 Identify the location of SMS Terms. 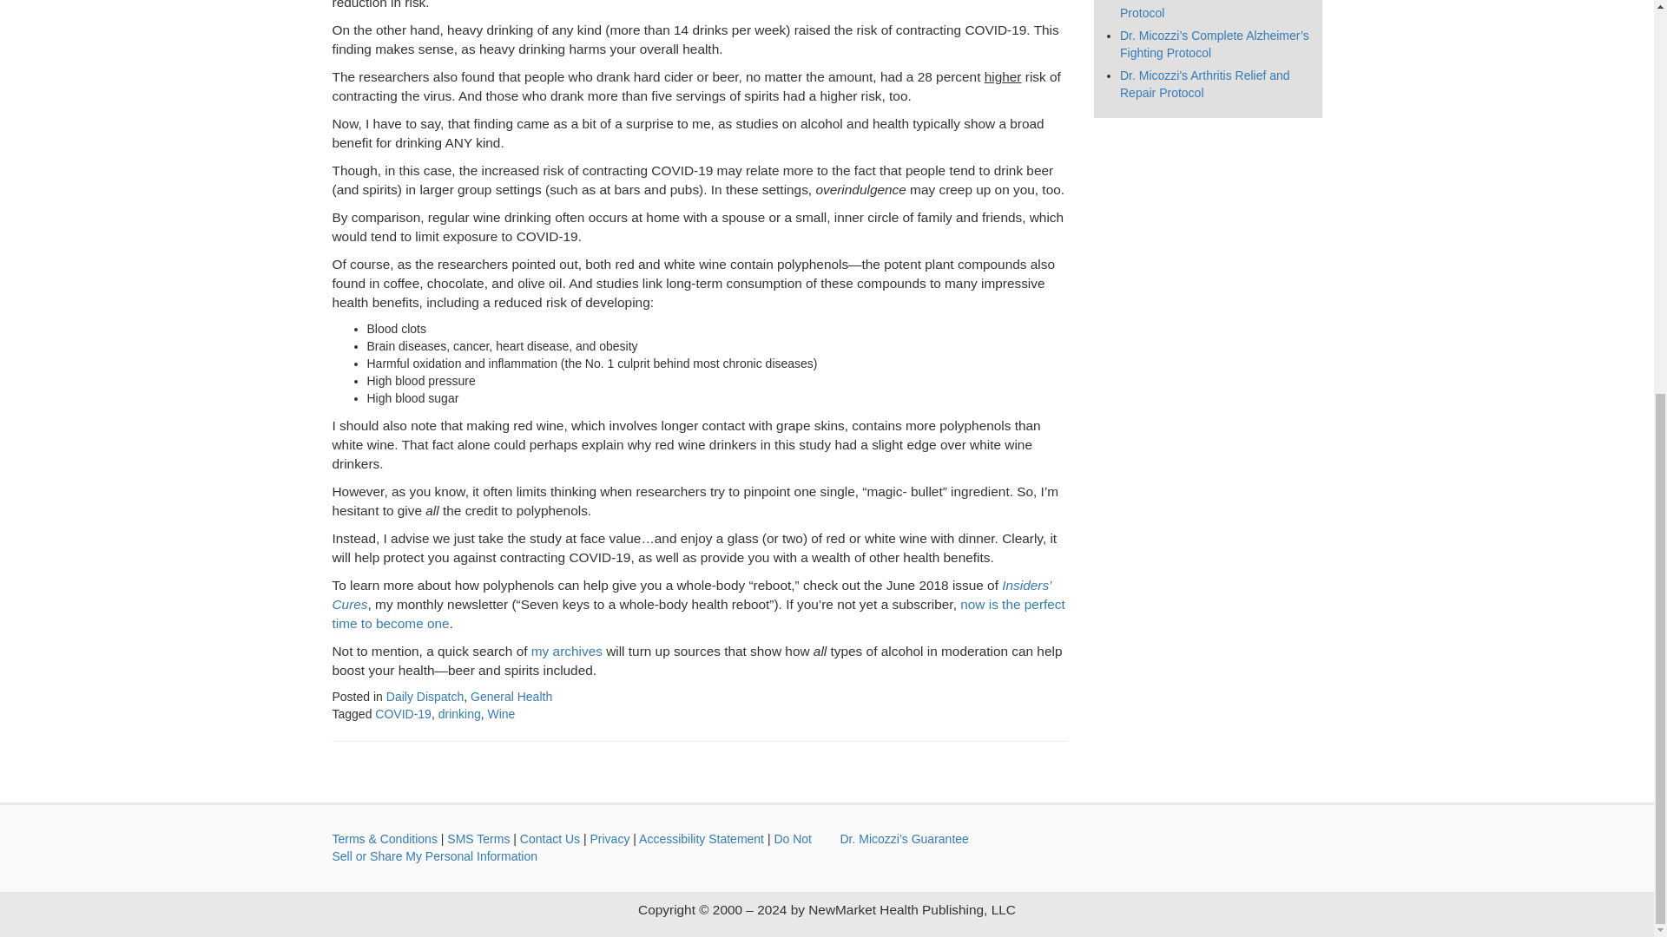
(478, 839).